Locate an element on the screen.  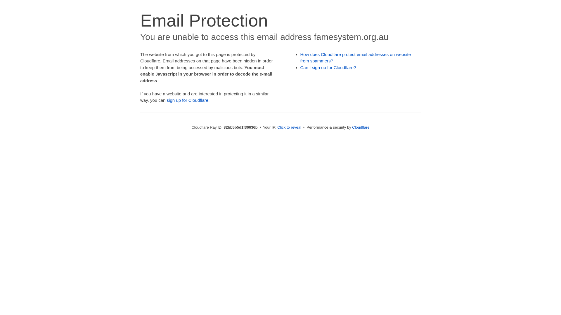
Cloudflare is located at coordinates (361, 127).